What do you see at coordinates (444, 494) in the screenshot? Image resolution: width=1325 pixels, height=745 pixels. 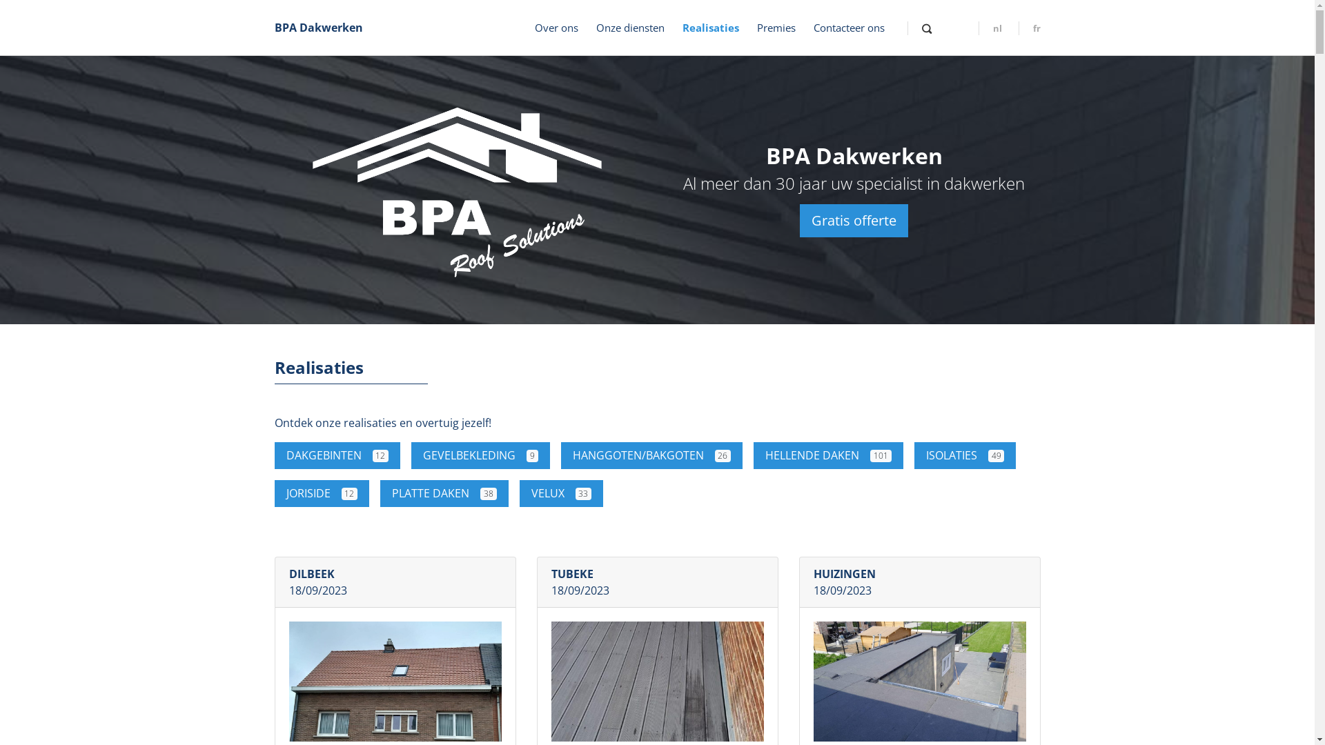 I see `PLATTE DAKEN    38` at bounding box center [444, 494].